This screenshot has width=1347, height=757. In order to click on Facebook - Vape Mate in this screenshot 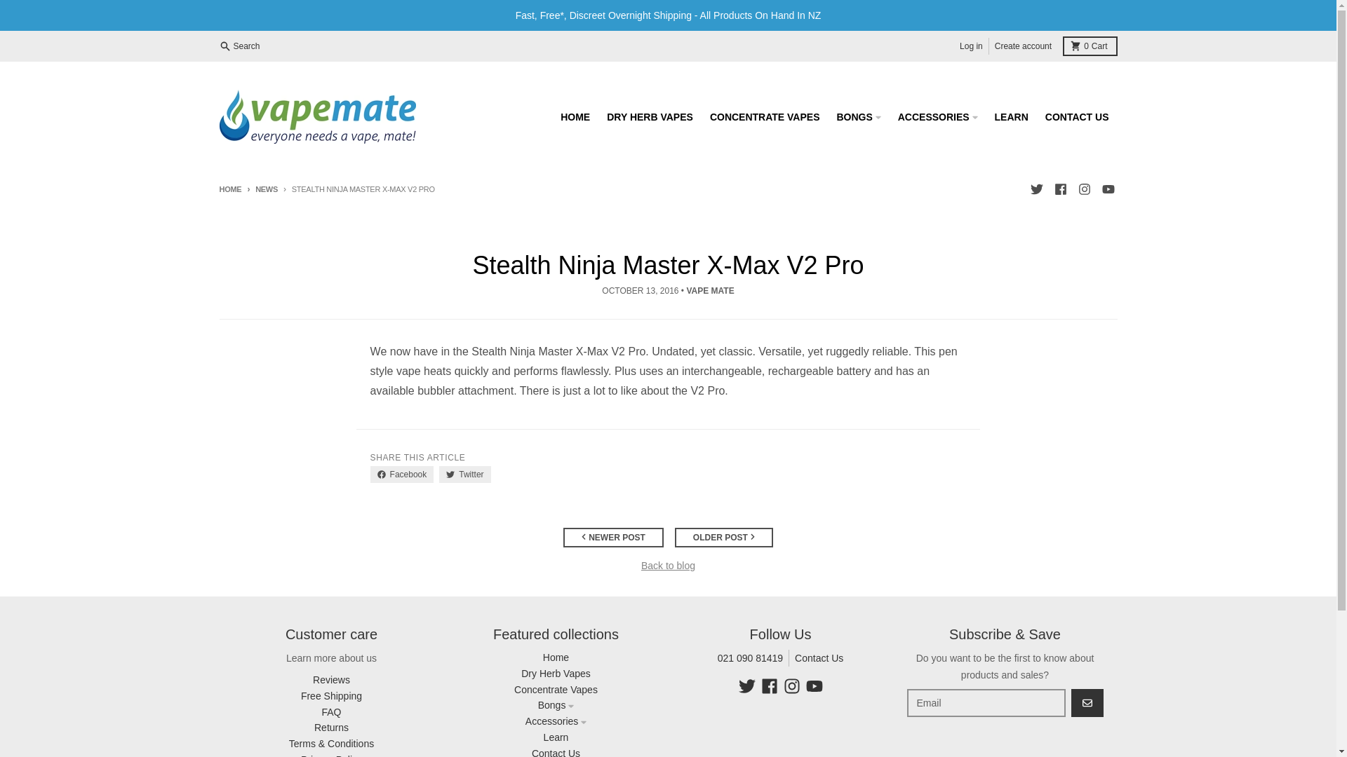, I will do `click(791, 686)`.